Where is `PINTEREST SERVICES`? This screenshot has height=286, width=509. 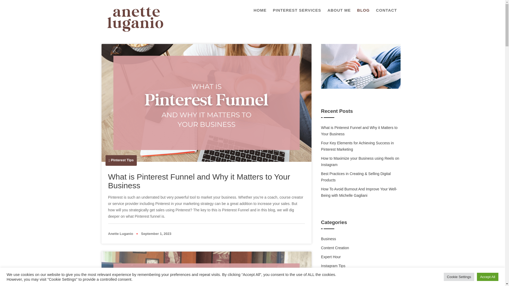
PINTEREST SERVICES is located at coordinates (297, 10).